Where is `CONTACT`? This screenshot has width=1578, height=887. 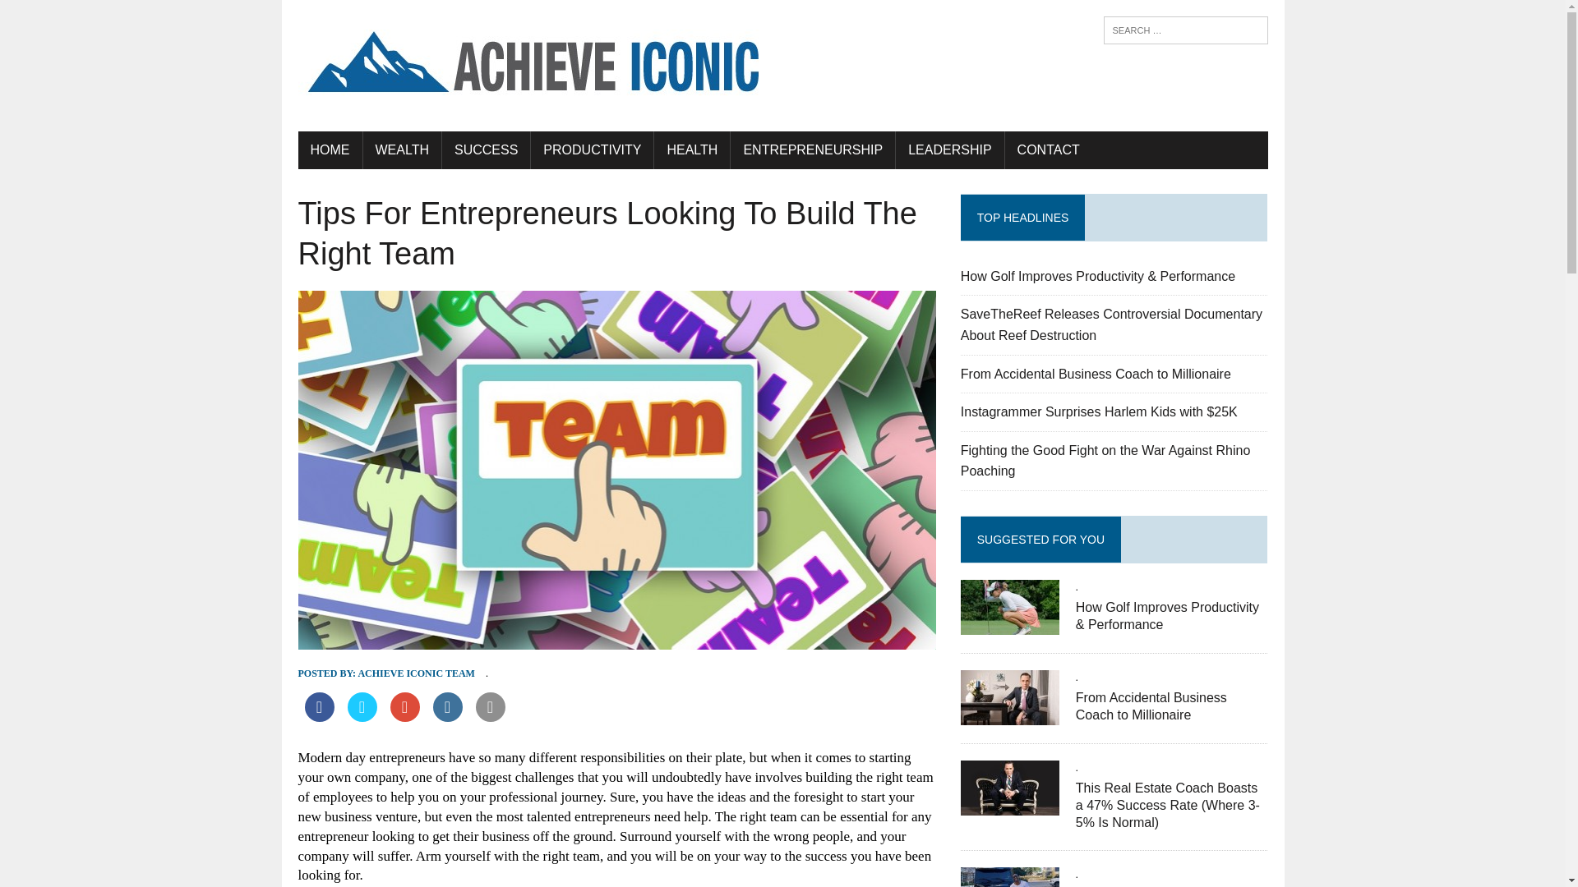 CONTACT is located at coordinates (1049, 149).